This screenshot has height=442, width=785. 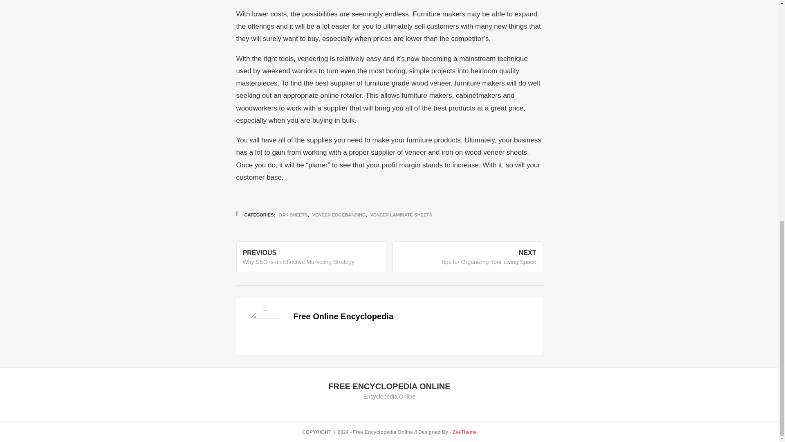 What do you see at coordinates (339, 215) in the screenshot?
I see `VENEER EDGEBANDING` at bounding box center [339, 215].